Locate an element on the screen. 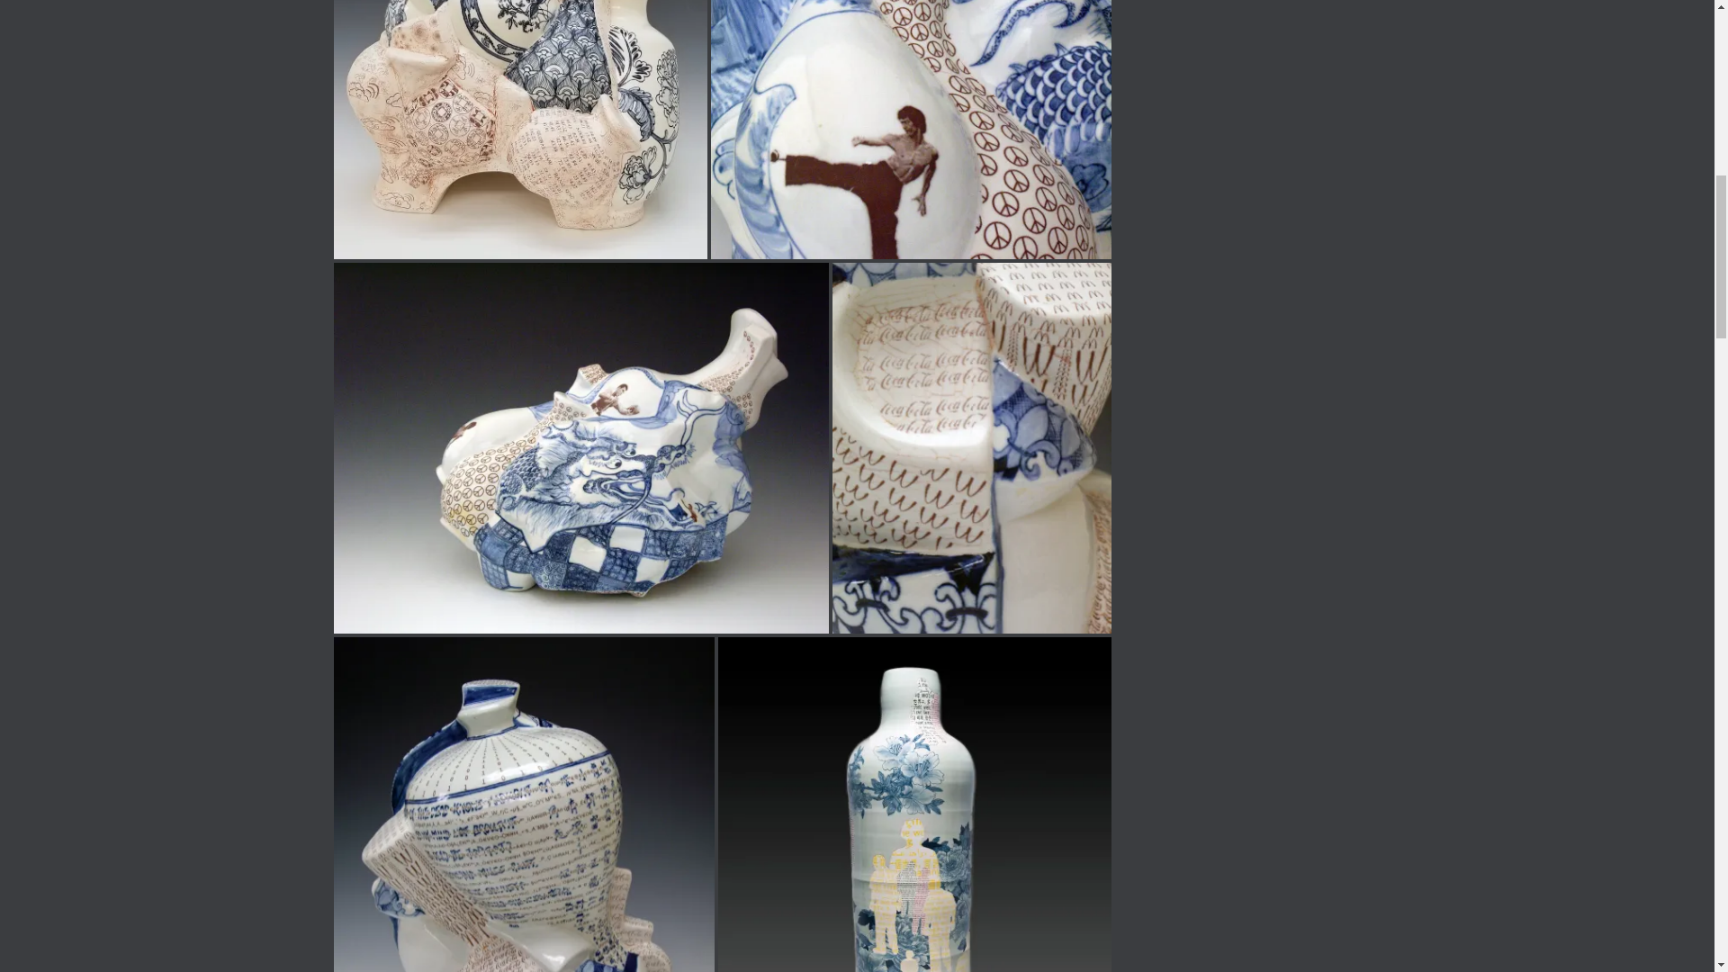 The width and height of the screenshot is (1728, 972). Fracture Unity is located at coordinates (523, 805).